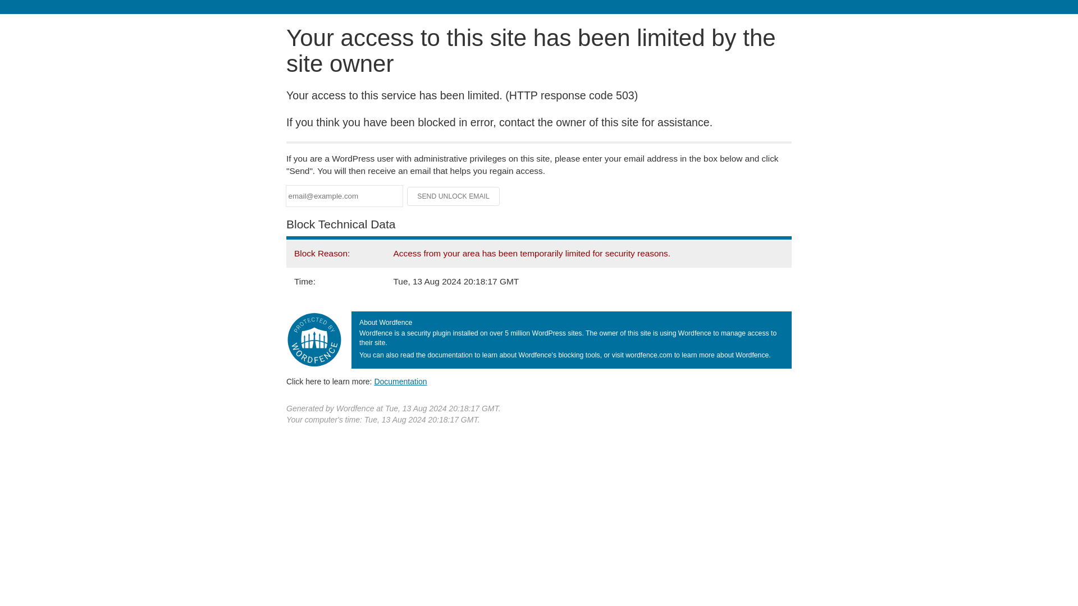  I want to click on Send Unlock Email, so click(454, 196).